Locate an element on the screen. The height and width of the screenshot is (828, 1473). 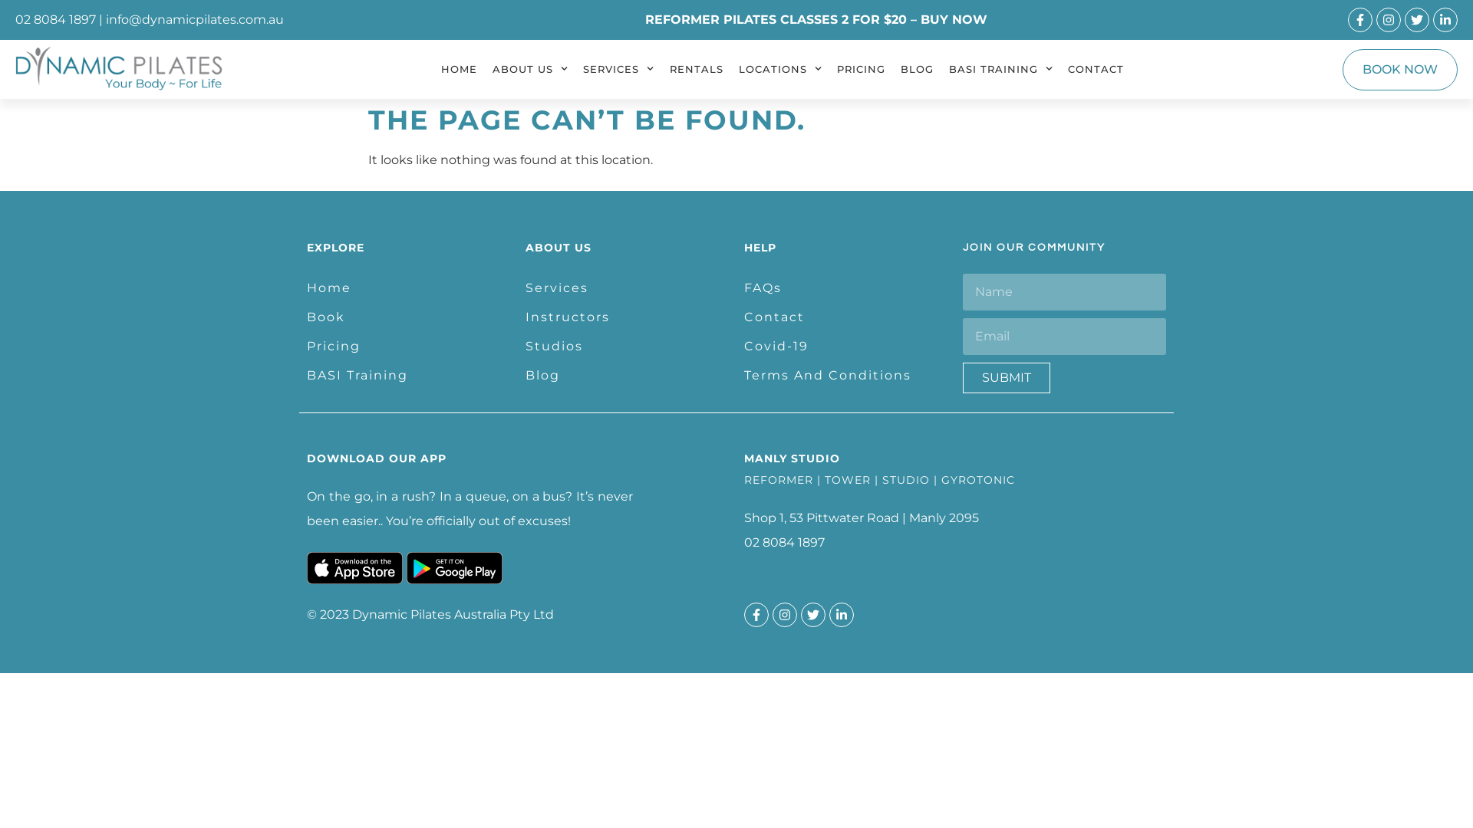
info@dynamicpilates.com.au is located at coordinates (195, 20).